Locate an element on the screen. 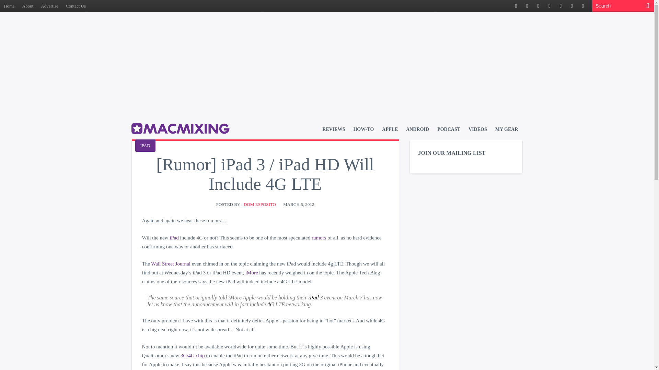  HOW-TO is located at coordinates (363, 129).